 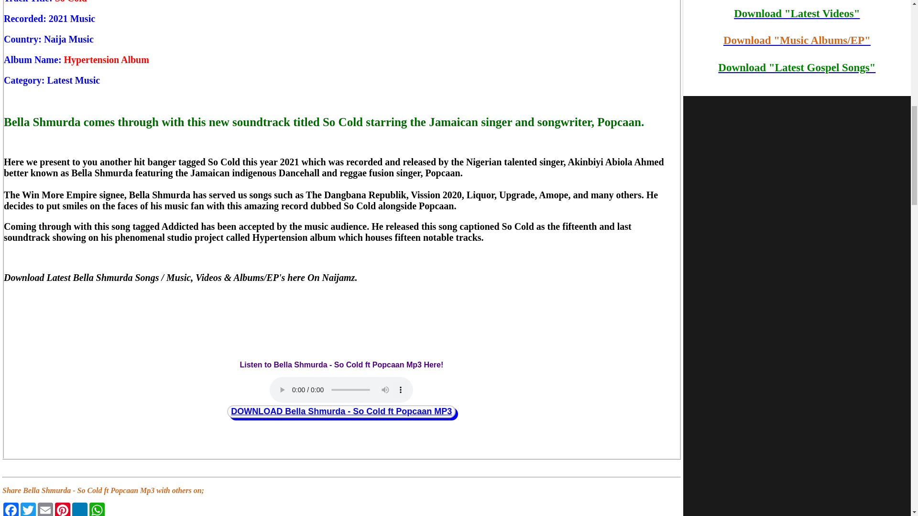 I want to click on Latest Music, so click(x=74, y=80).